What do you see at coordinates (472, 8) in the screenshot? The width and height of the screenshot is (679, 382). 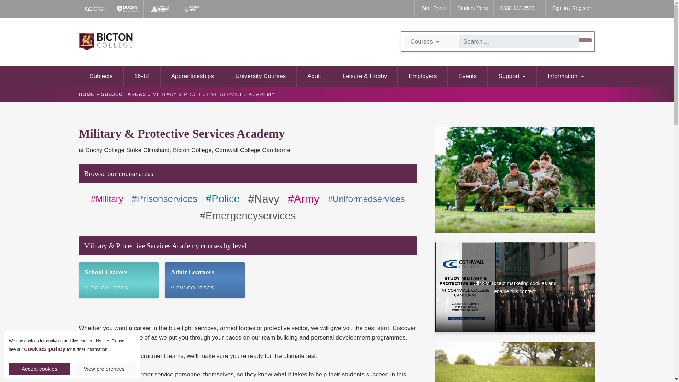 I see `Student Portal` at bounding box center [472, 8].